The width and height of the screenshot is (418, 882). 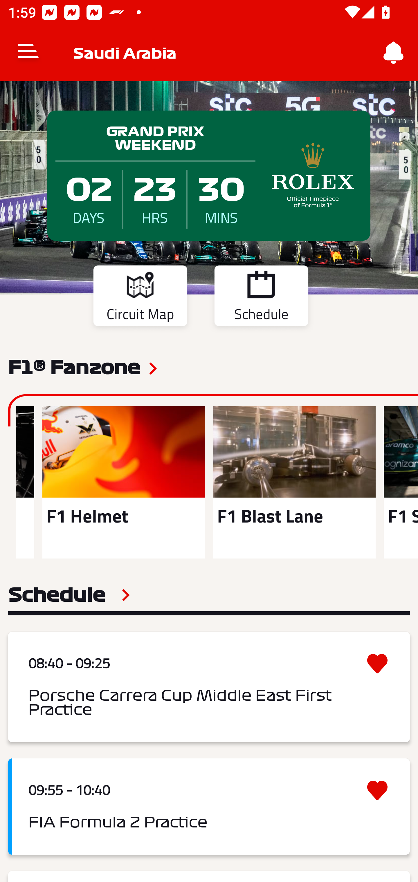 What do you see at coordinates (28, 53) in the screenshot?
I see `Navigate up` at bounding box center [28, 53].